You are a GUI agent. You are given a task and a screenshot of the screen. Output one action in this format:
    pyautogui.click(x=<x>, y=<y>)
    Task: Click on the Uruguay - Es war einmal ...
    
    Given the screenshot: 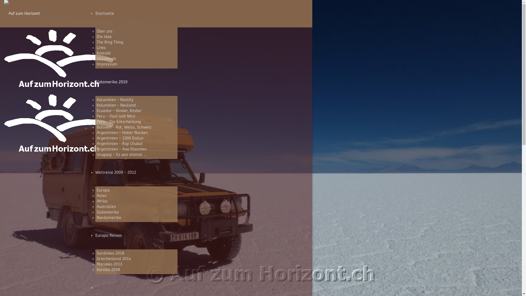 What is the action you would take?
    pyautogui.click(x=122, y=155)
    